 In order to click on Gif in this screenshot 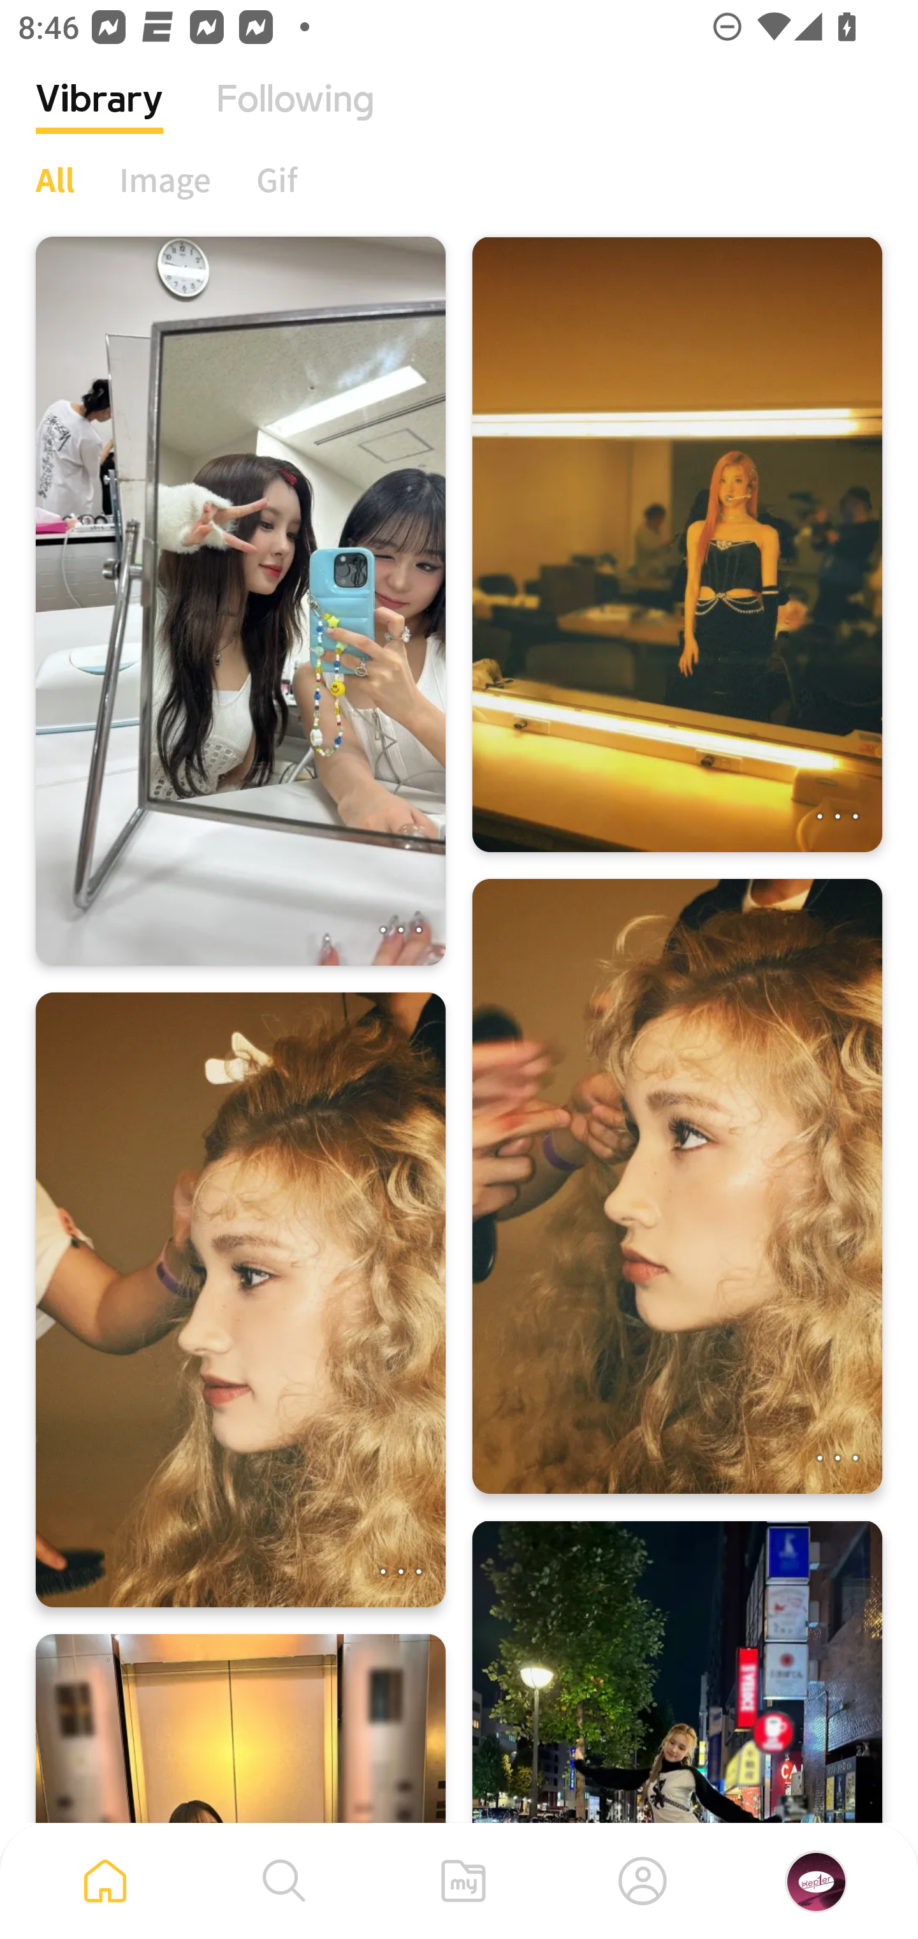, I will do `click(277, 179)`.